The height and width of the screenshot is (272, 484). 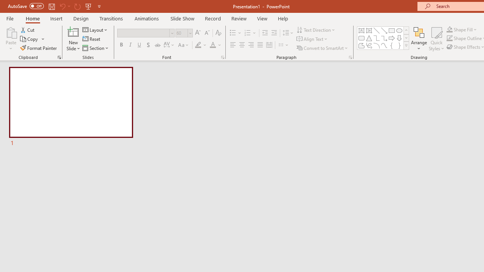 I want to click on Copy, so click(x=33, y=39).